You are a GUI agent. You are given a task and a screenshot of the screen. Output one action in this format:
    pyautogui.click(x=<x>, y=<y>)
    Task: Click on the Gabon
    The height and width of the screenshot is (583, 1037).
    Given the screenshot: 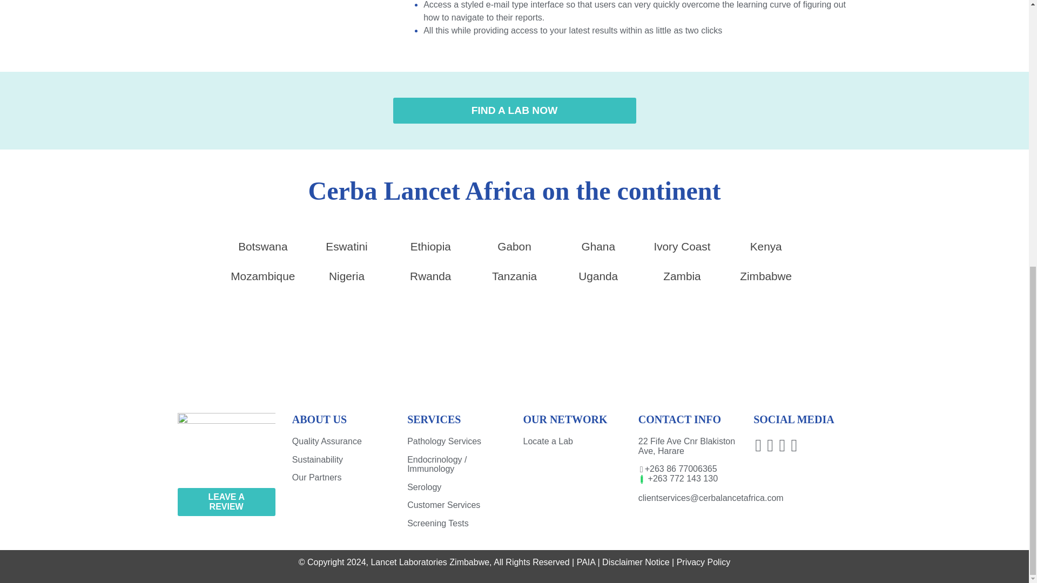 What is the action you would take?
    pyautogui.click(x=514, y=247)
    